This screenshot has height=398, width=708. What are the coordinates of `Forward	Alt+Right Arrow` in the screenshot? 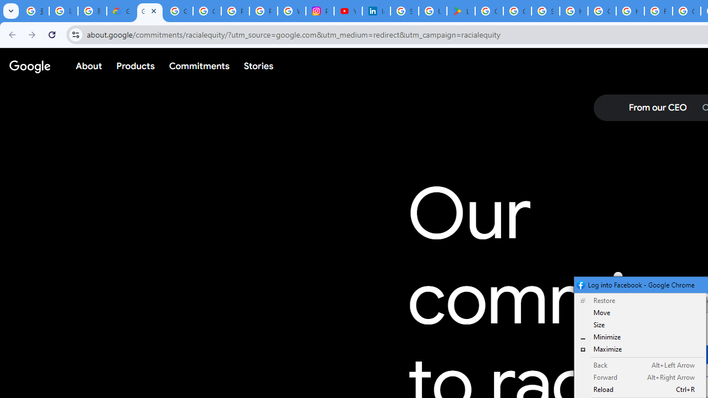 It's located at (639, 377).